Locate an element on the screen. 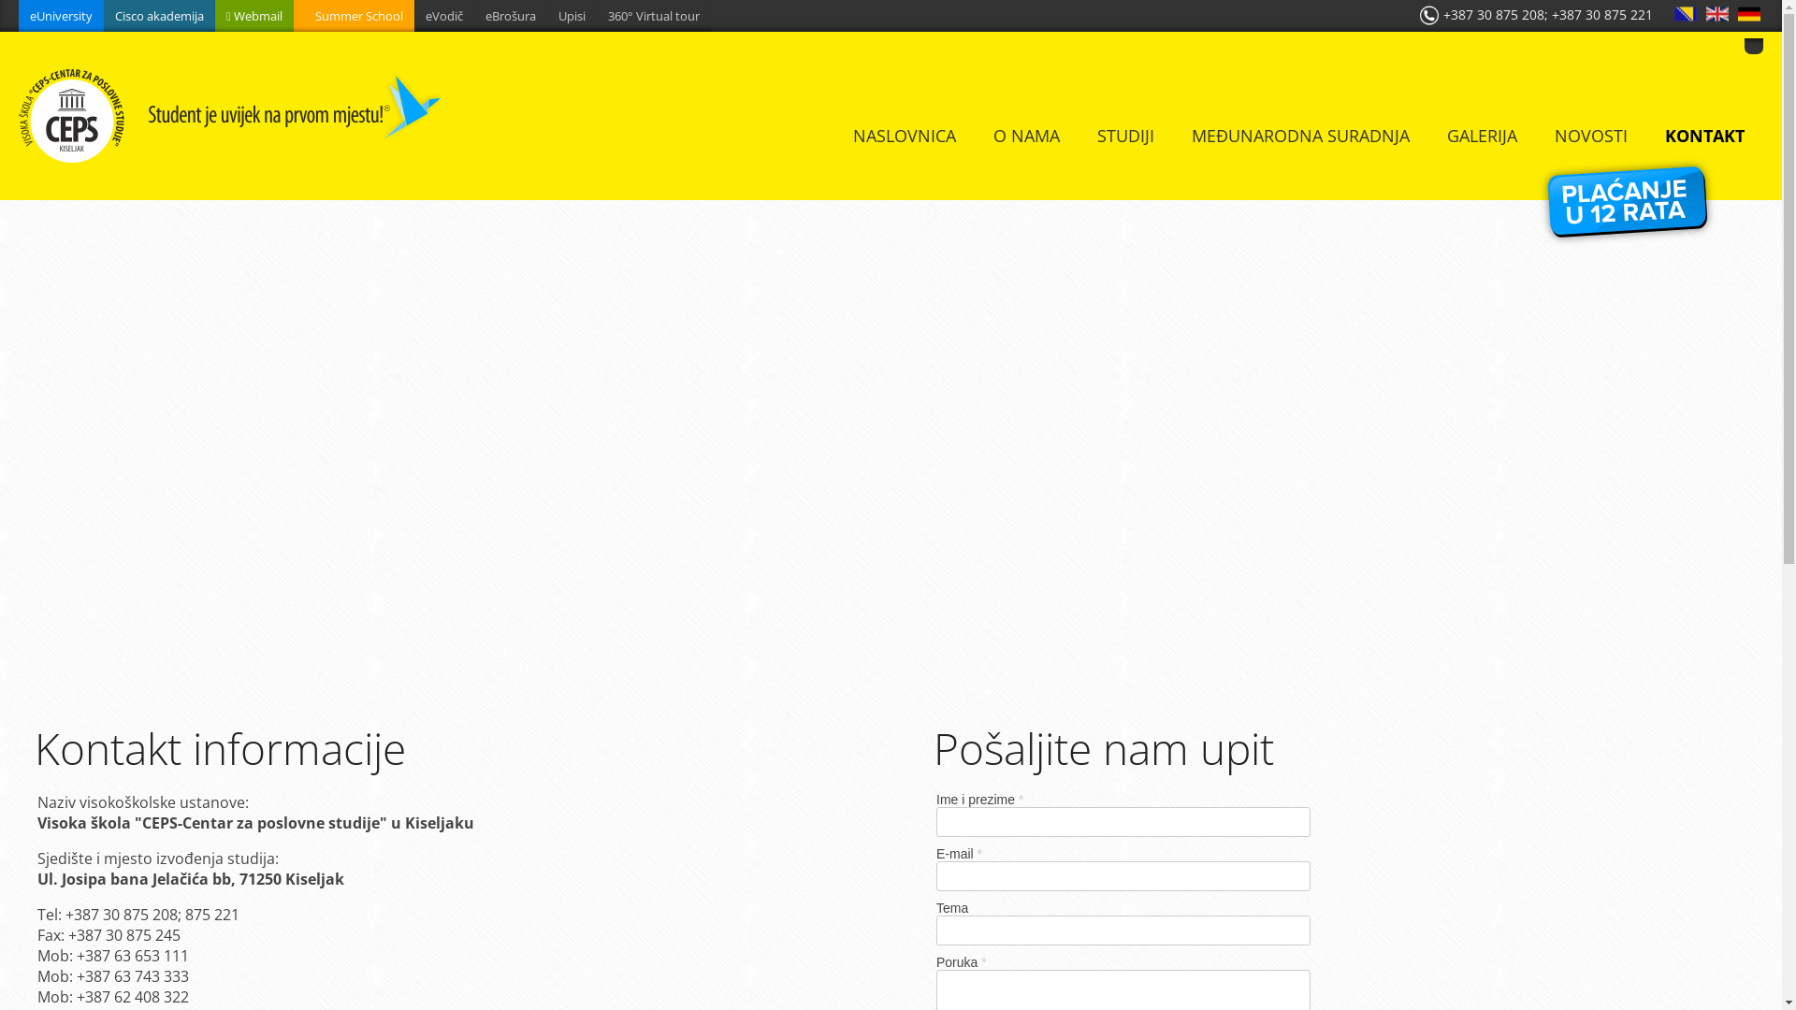 The width and height of the screenshot is (1796, 1010). KONTAKT is located at coordinates (1704, 136).